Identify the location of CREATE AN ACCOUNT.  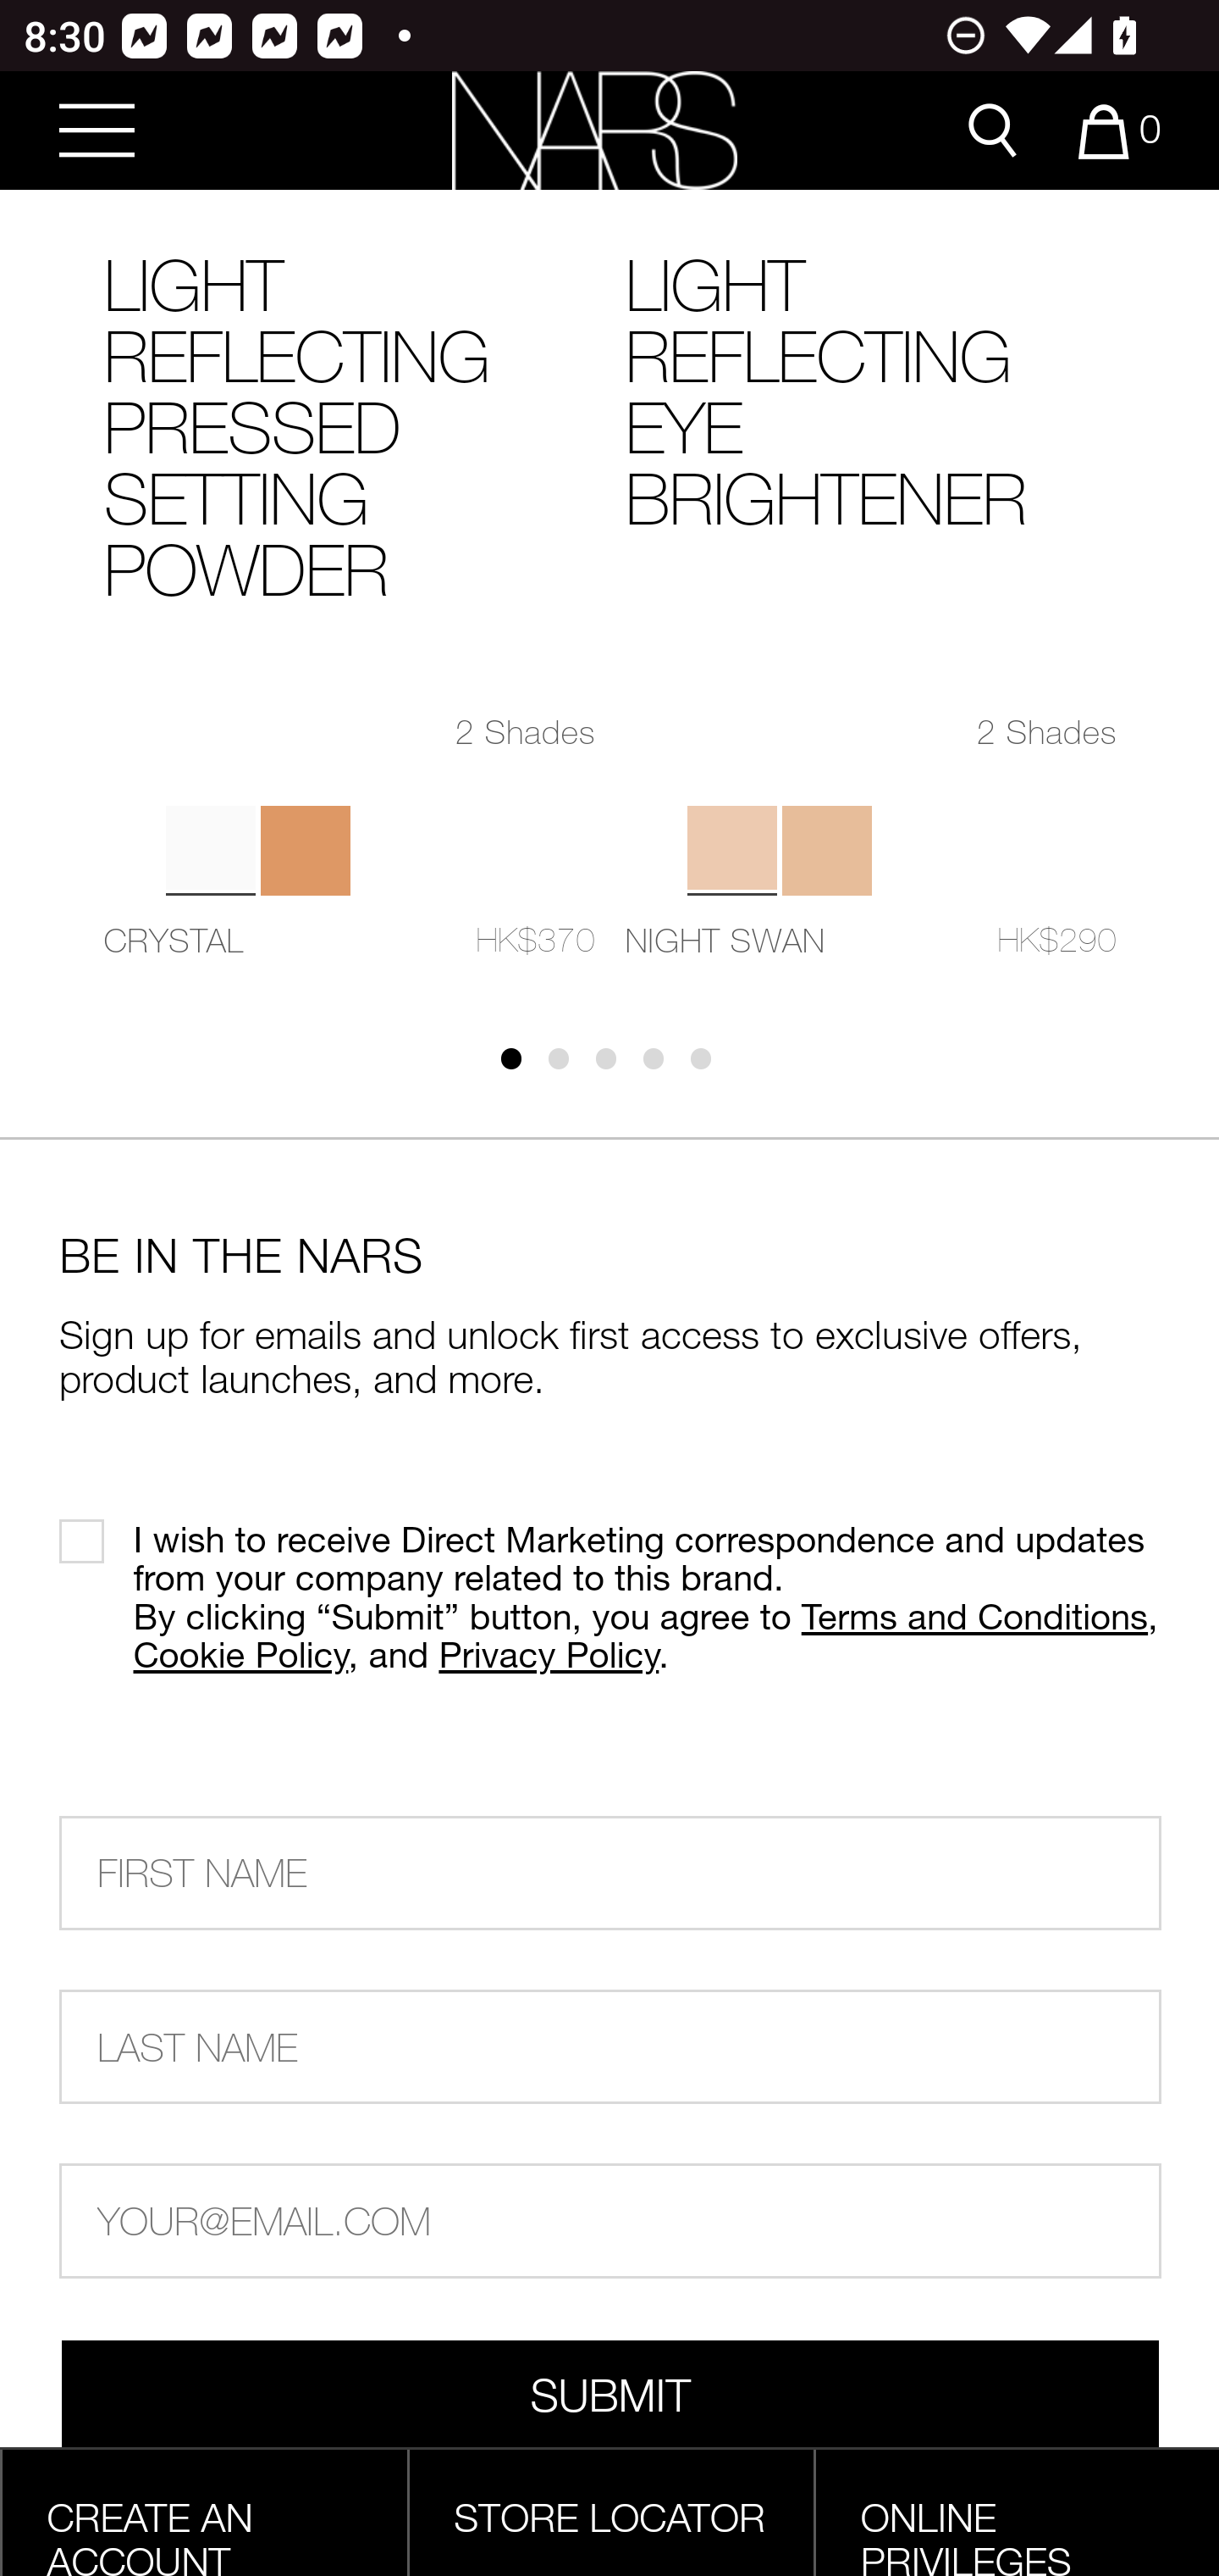
(149, 2534).